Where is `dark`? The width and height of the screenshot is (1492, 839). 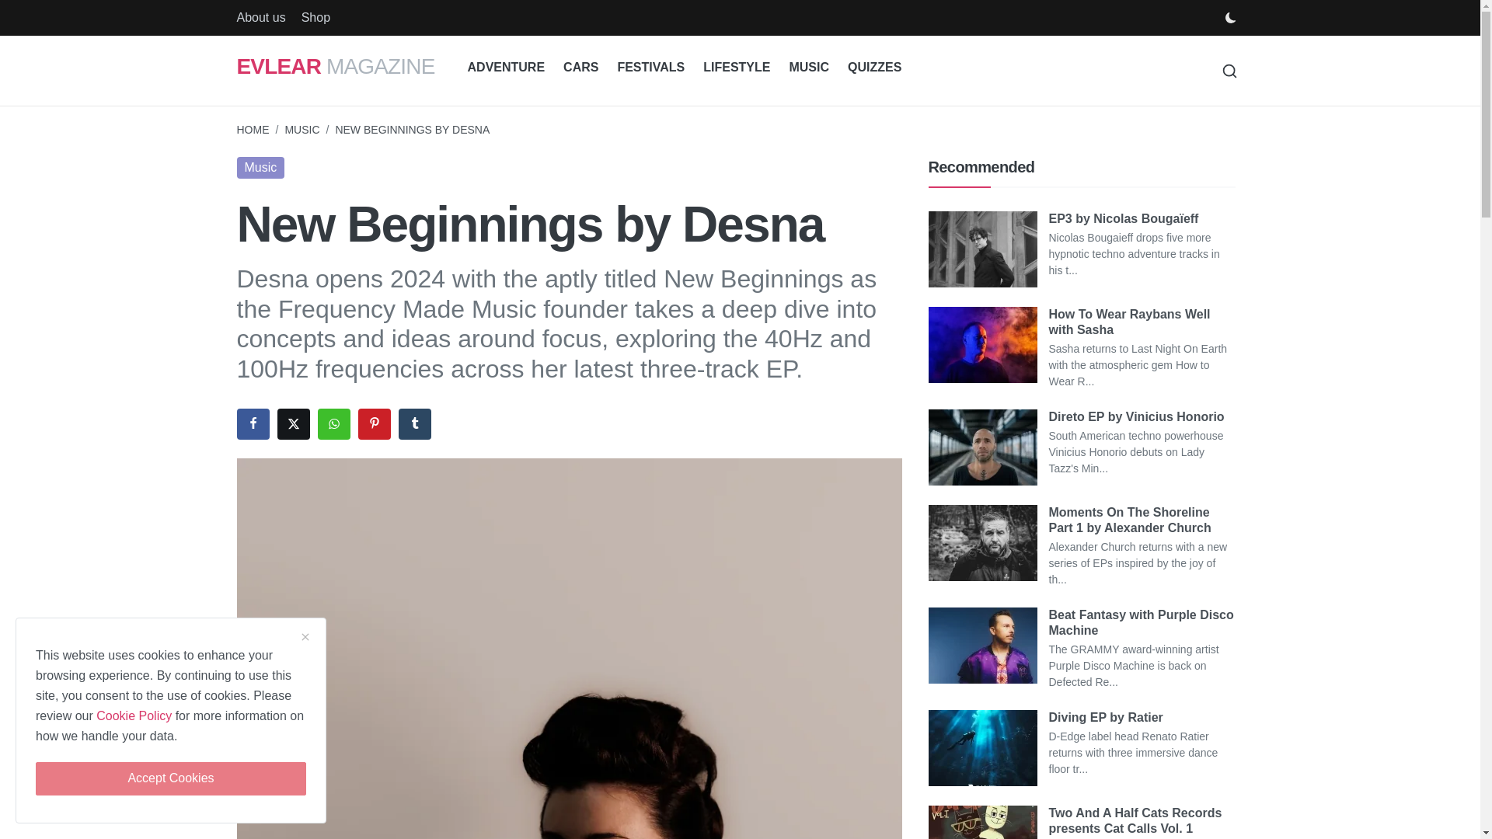
dark is located at coordinates (27, 380).